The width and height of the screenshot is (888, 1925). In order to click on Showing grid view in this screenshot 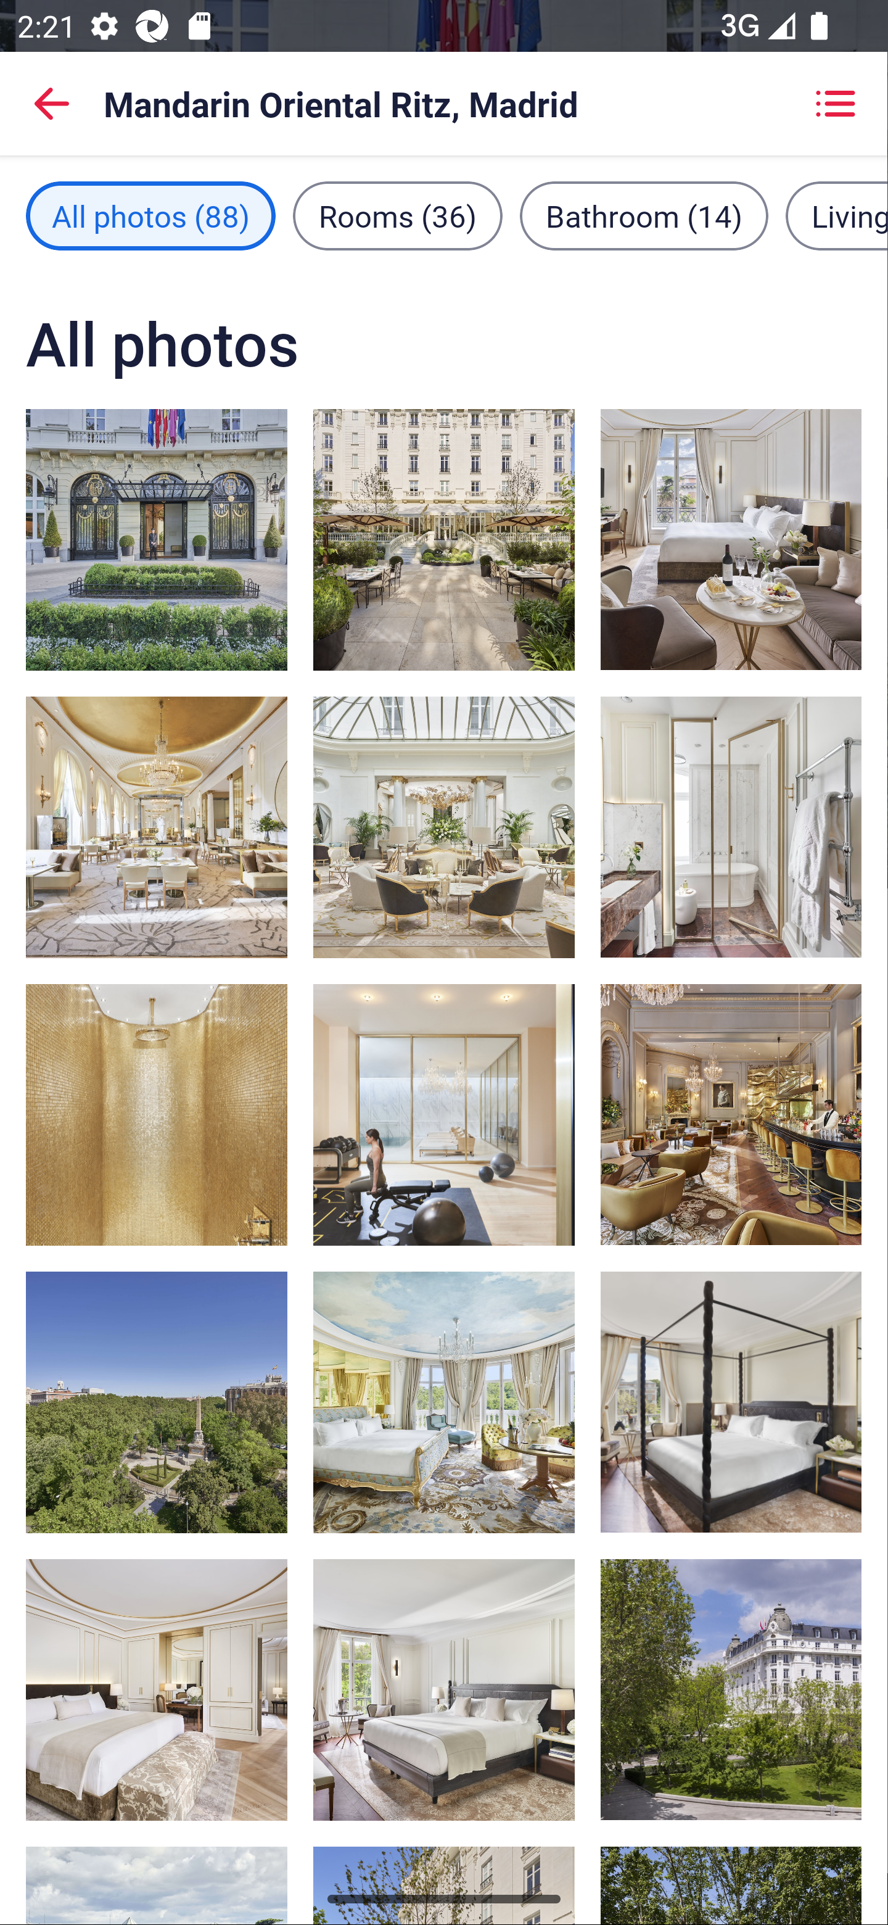, I will do `click(835, 104)`.